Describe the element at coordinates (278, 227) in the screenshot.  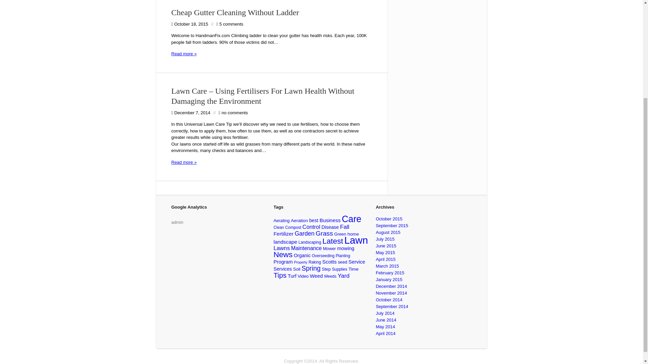
I see `4 topics` at that location.